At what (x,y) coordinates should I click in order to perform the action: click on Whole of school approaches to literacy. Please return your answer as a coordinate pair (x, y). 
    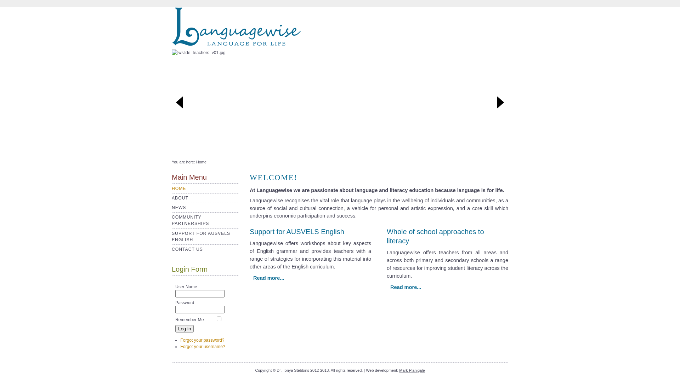
    Looking at the image, I should click on (436, 236).